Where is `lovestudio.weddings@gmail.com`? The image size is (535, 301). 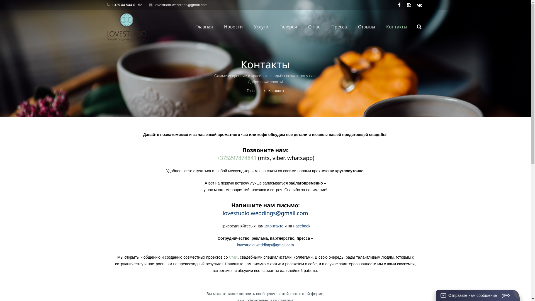
lovestudio.weddings@gmail.com is located at coordinates (181, 5).